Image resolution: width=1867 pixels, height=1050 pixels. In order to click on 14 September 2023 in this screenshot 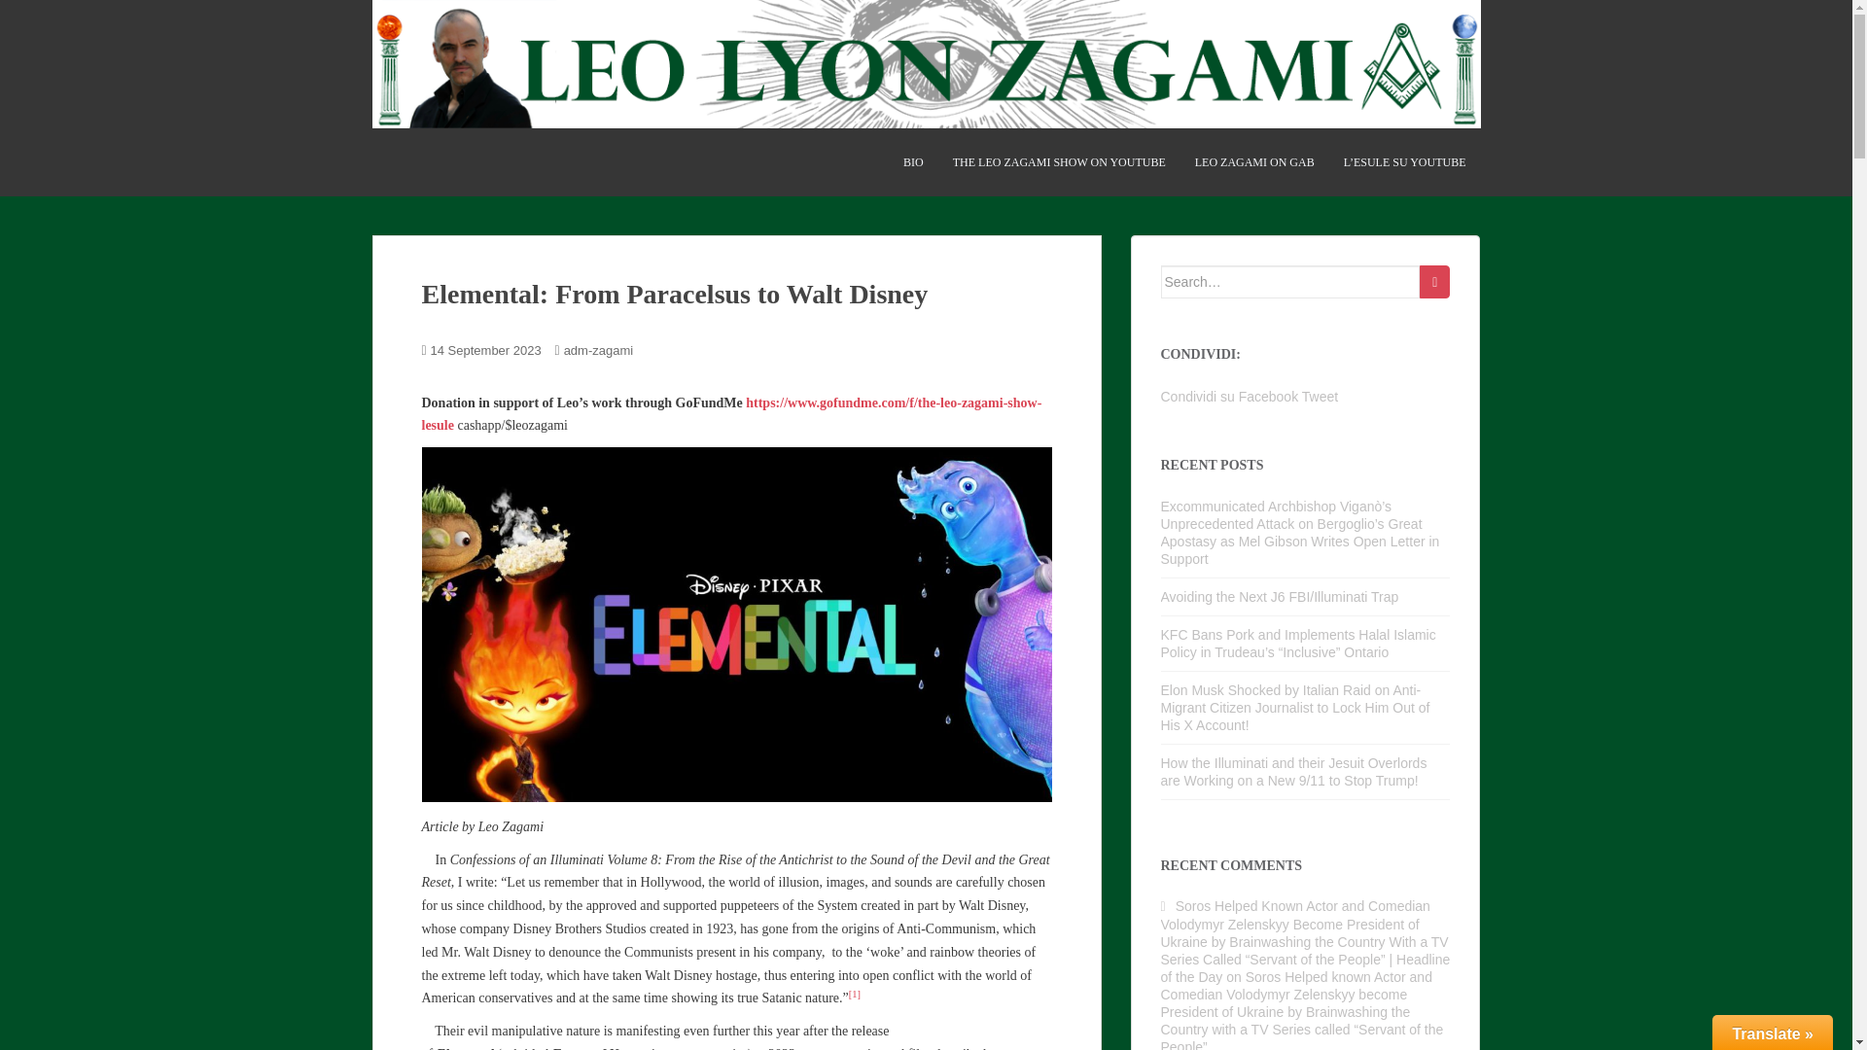, I will do `click(486, 350)`.